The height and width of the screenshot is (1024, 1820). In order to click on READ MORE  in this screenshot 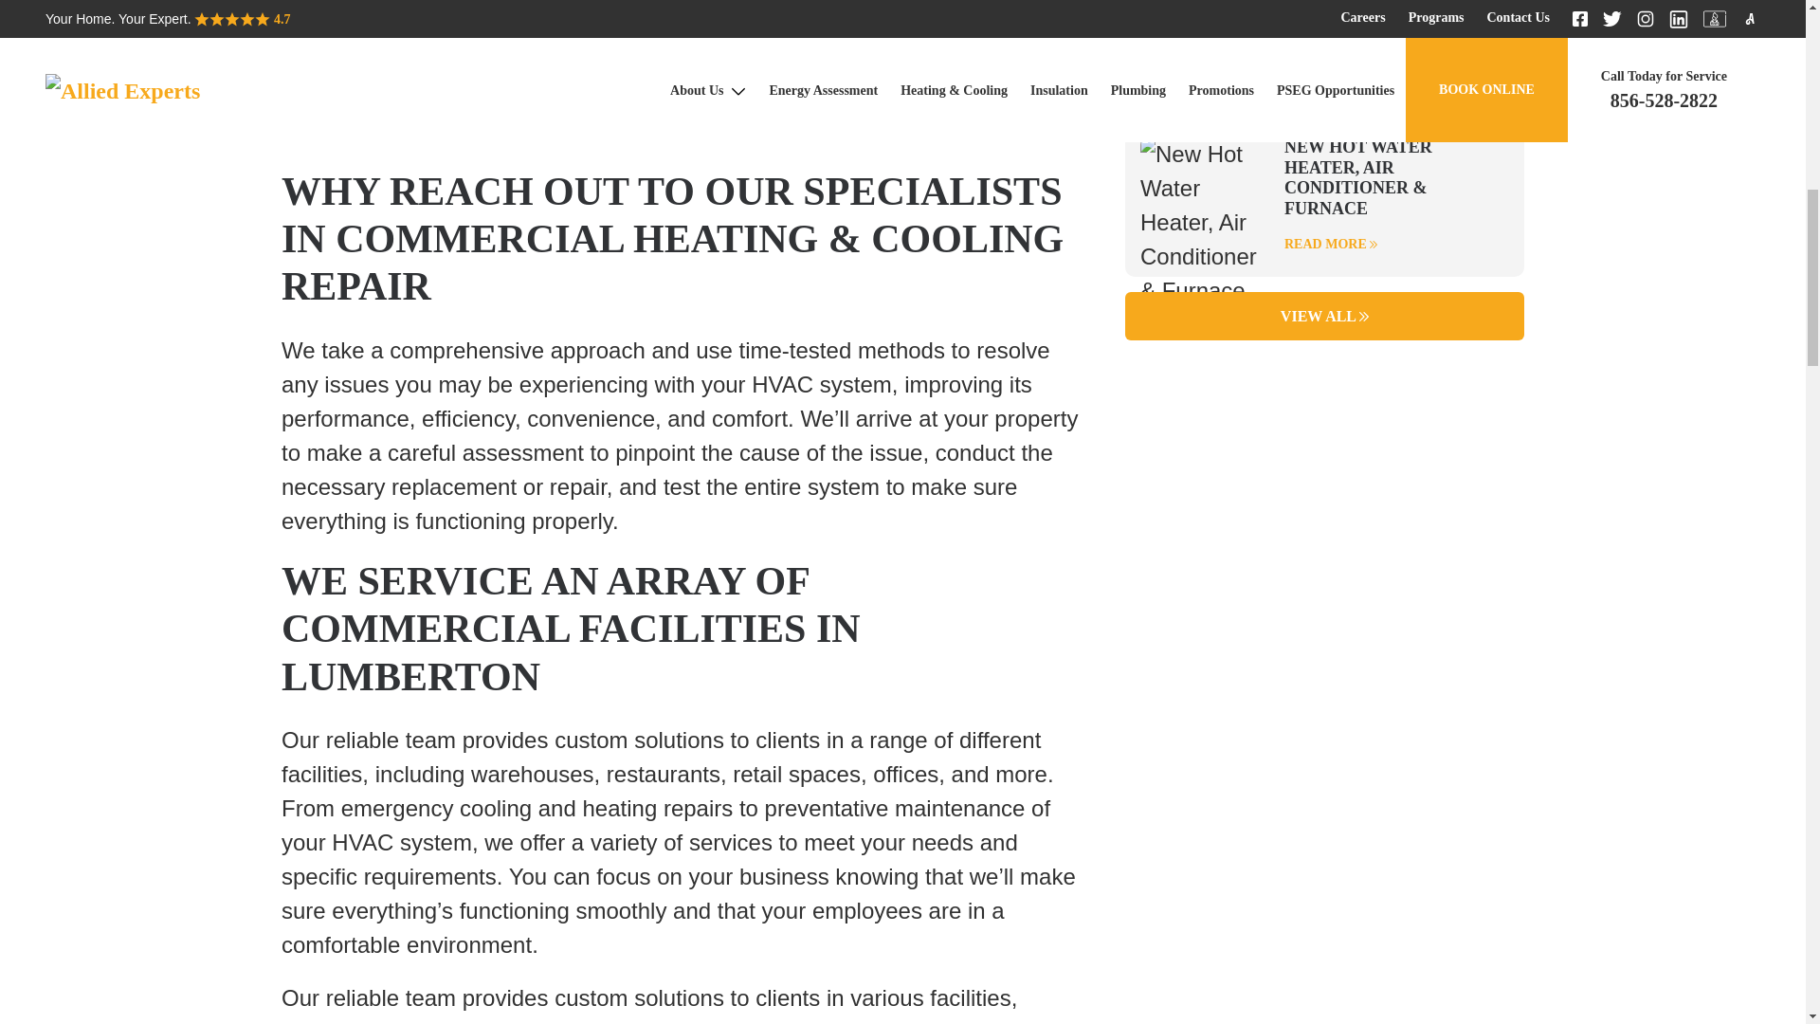, I will do `click(1396, 244)`.